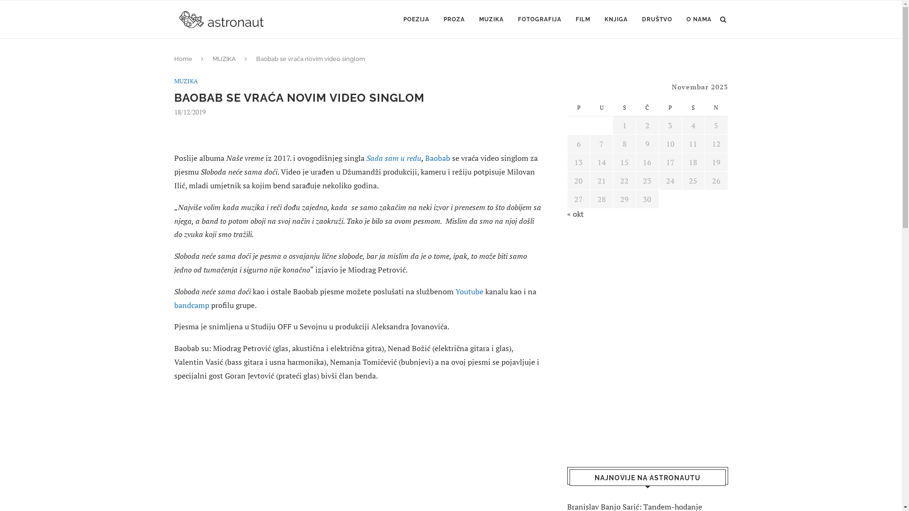 Image resolution: width=909 pixels, height=511 pixels. I want to click on MUZIKA, so click(186, 81).